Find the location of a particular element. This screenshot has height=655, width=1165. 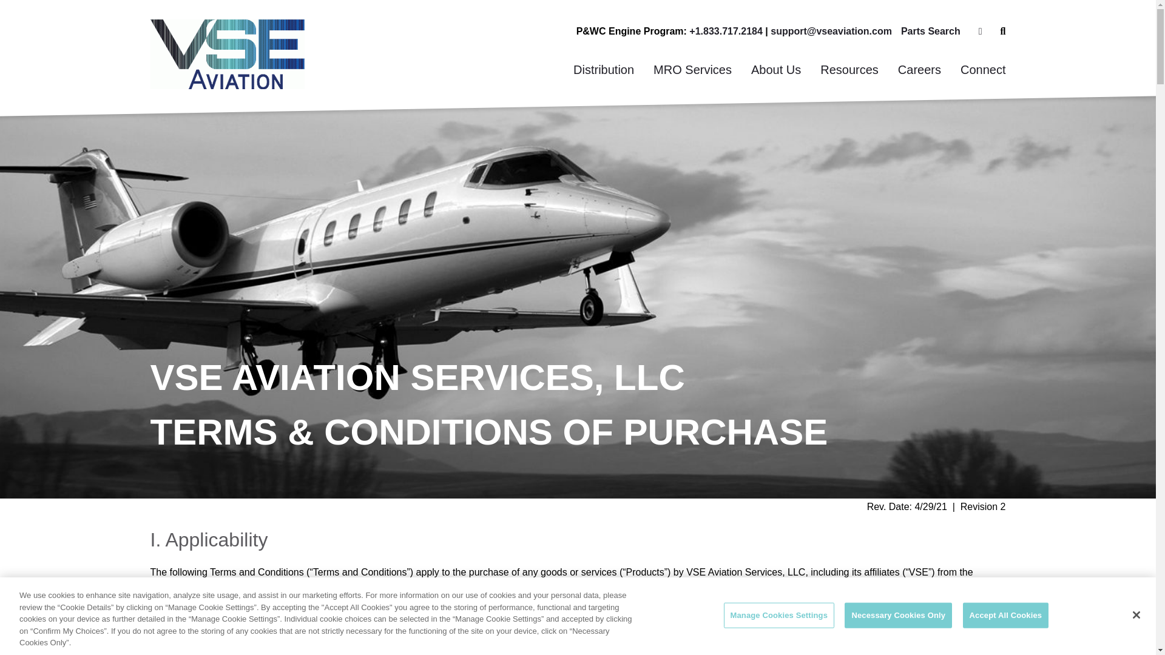

Connect is located at coordinates (983, 70).